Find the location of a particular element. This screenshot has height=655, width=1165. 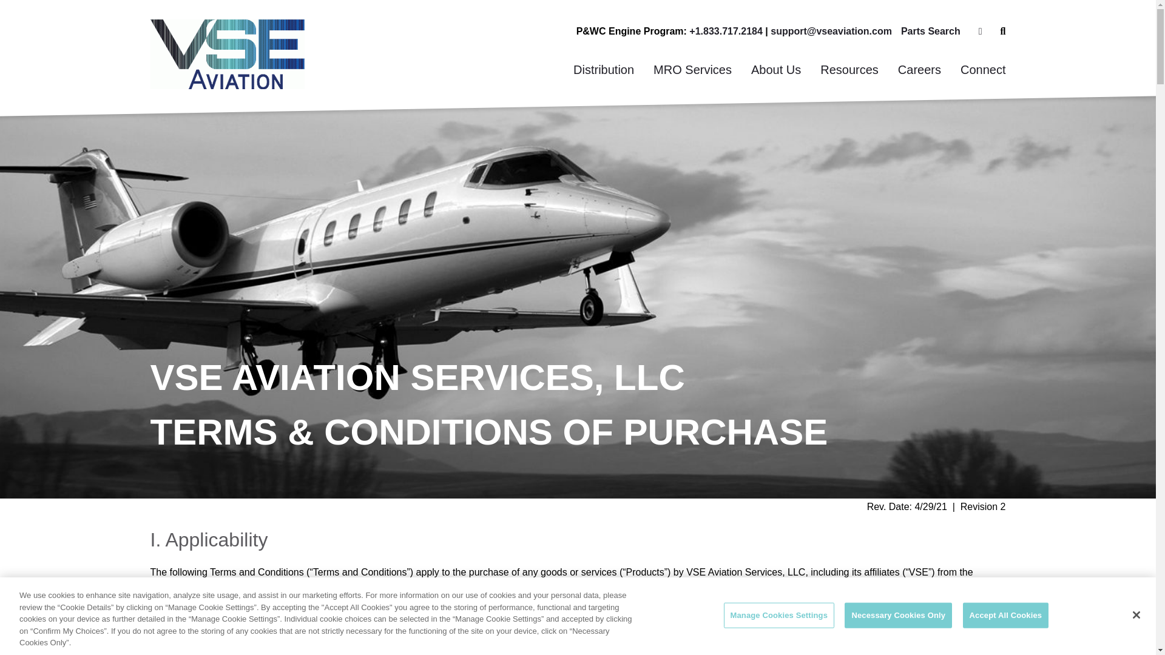

Connect is located at coordinates (983, 70).